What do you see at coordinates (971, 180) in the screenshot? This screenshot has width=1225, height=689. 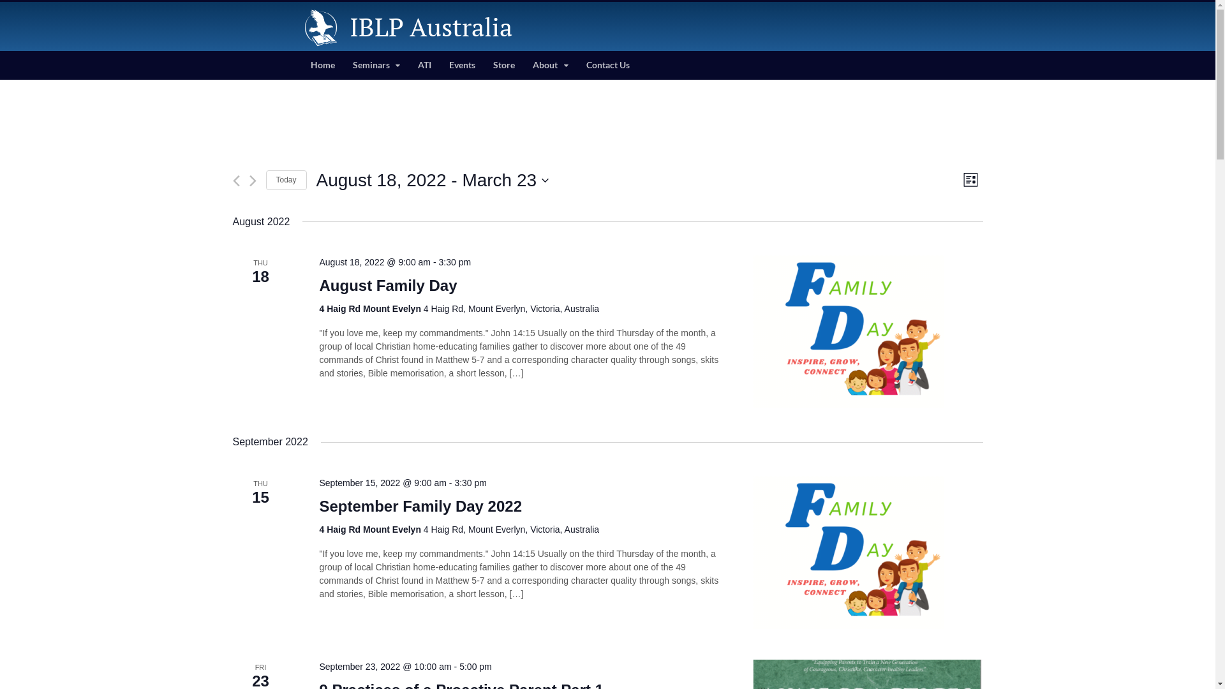 I see `List` at bounding box center [971, 180].